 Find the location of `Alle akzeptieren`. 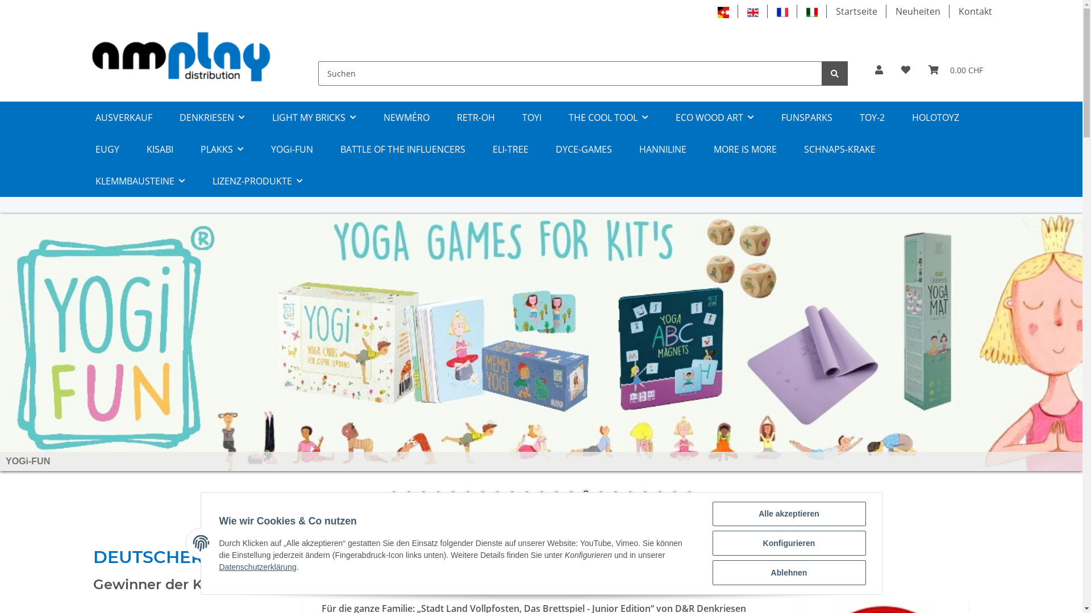

Alle akzeptieren is located at coordinates (789, 514).